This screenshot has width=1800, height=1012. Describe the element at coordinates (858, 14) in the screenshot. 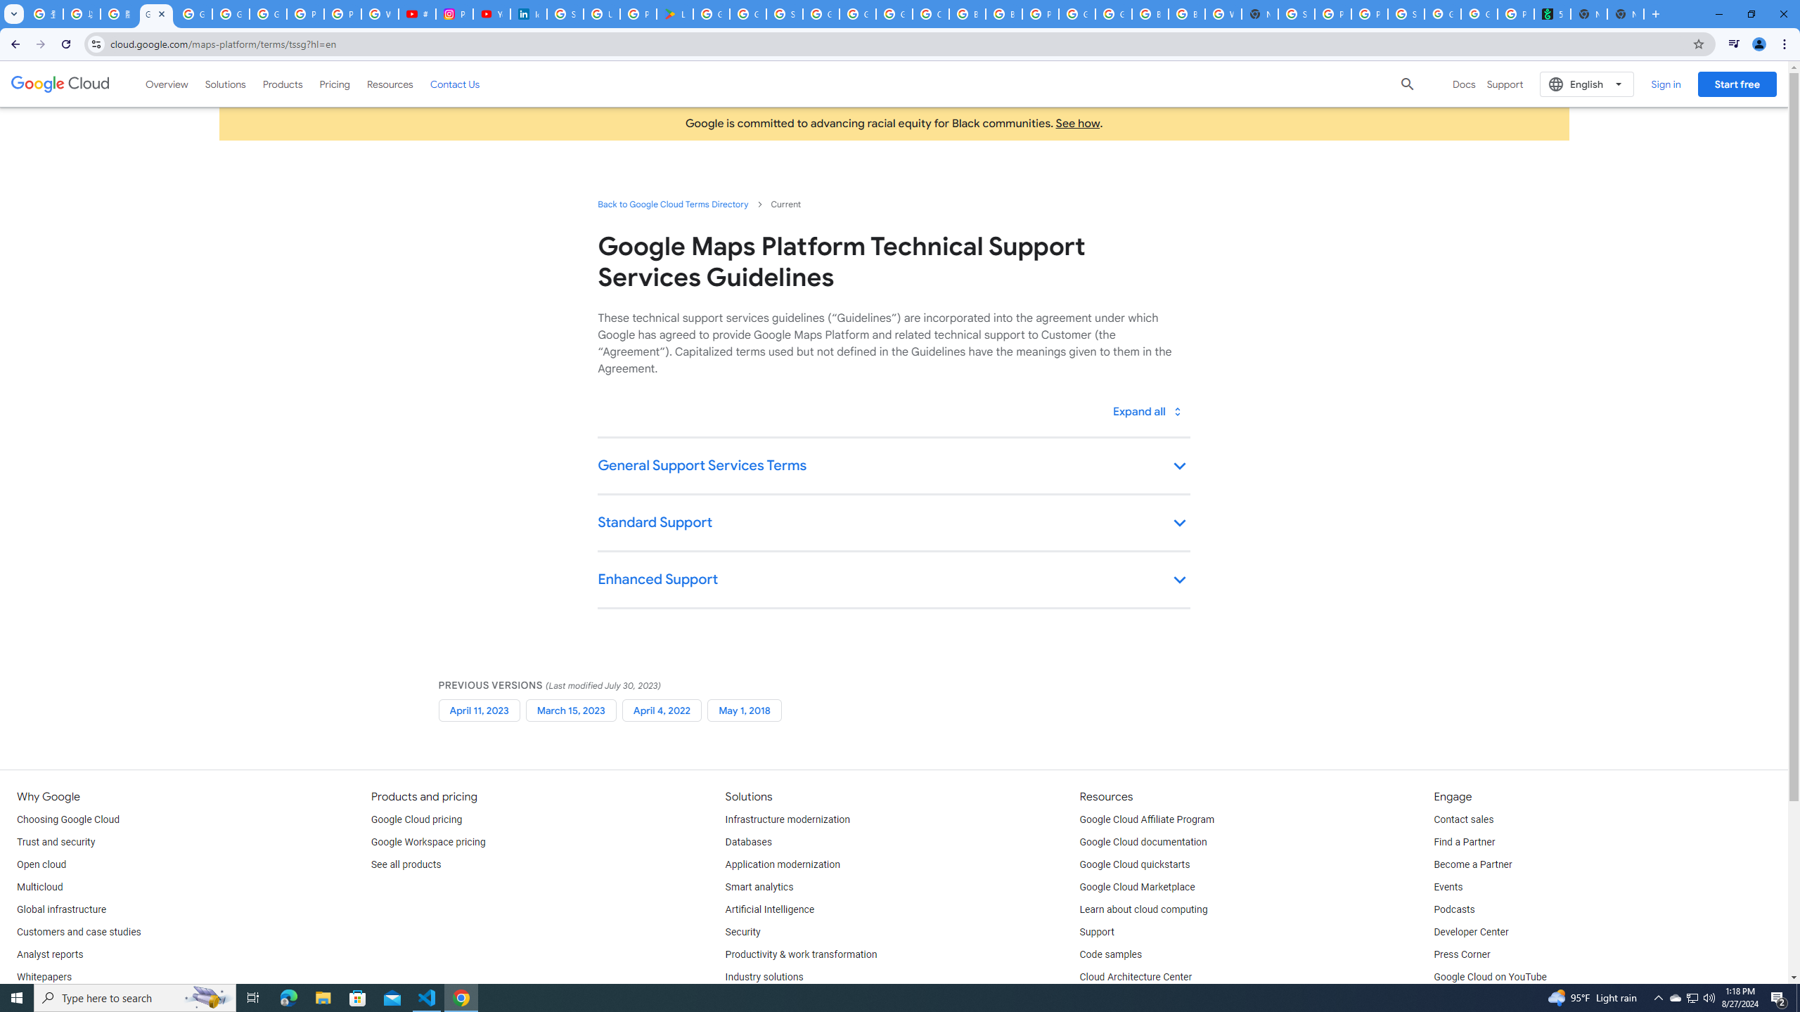

I see `Google Cloud Platform` at that location.